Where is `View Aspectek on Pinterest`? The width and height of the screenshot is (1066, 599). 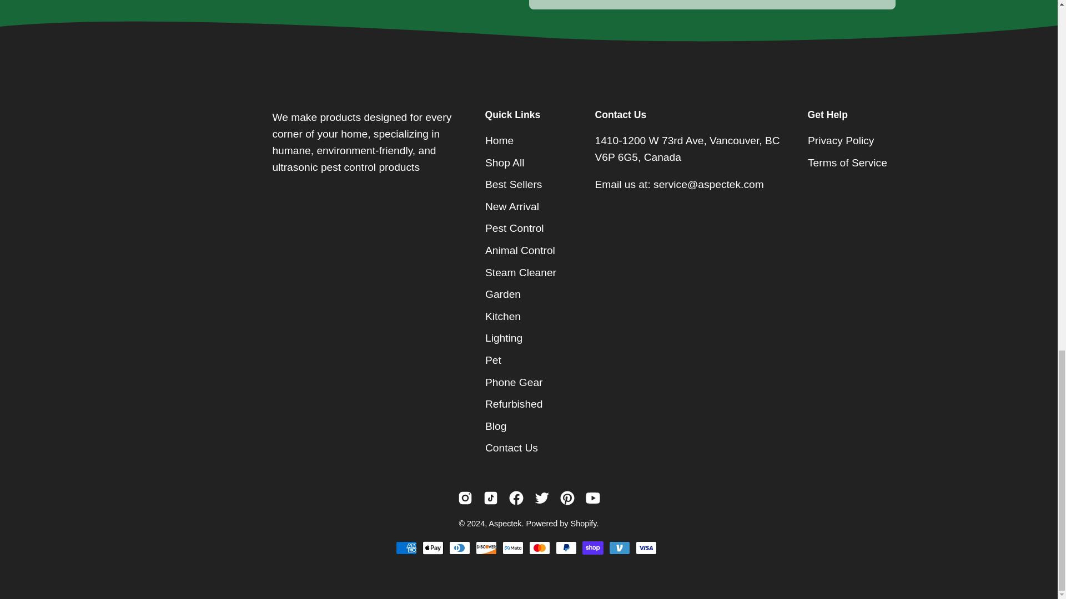 View Aspectek on Pinterest is located at coordinates (567, 498).